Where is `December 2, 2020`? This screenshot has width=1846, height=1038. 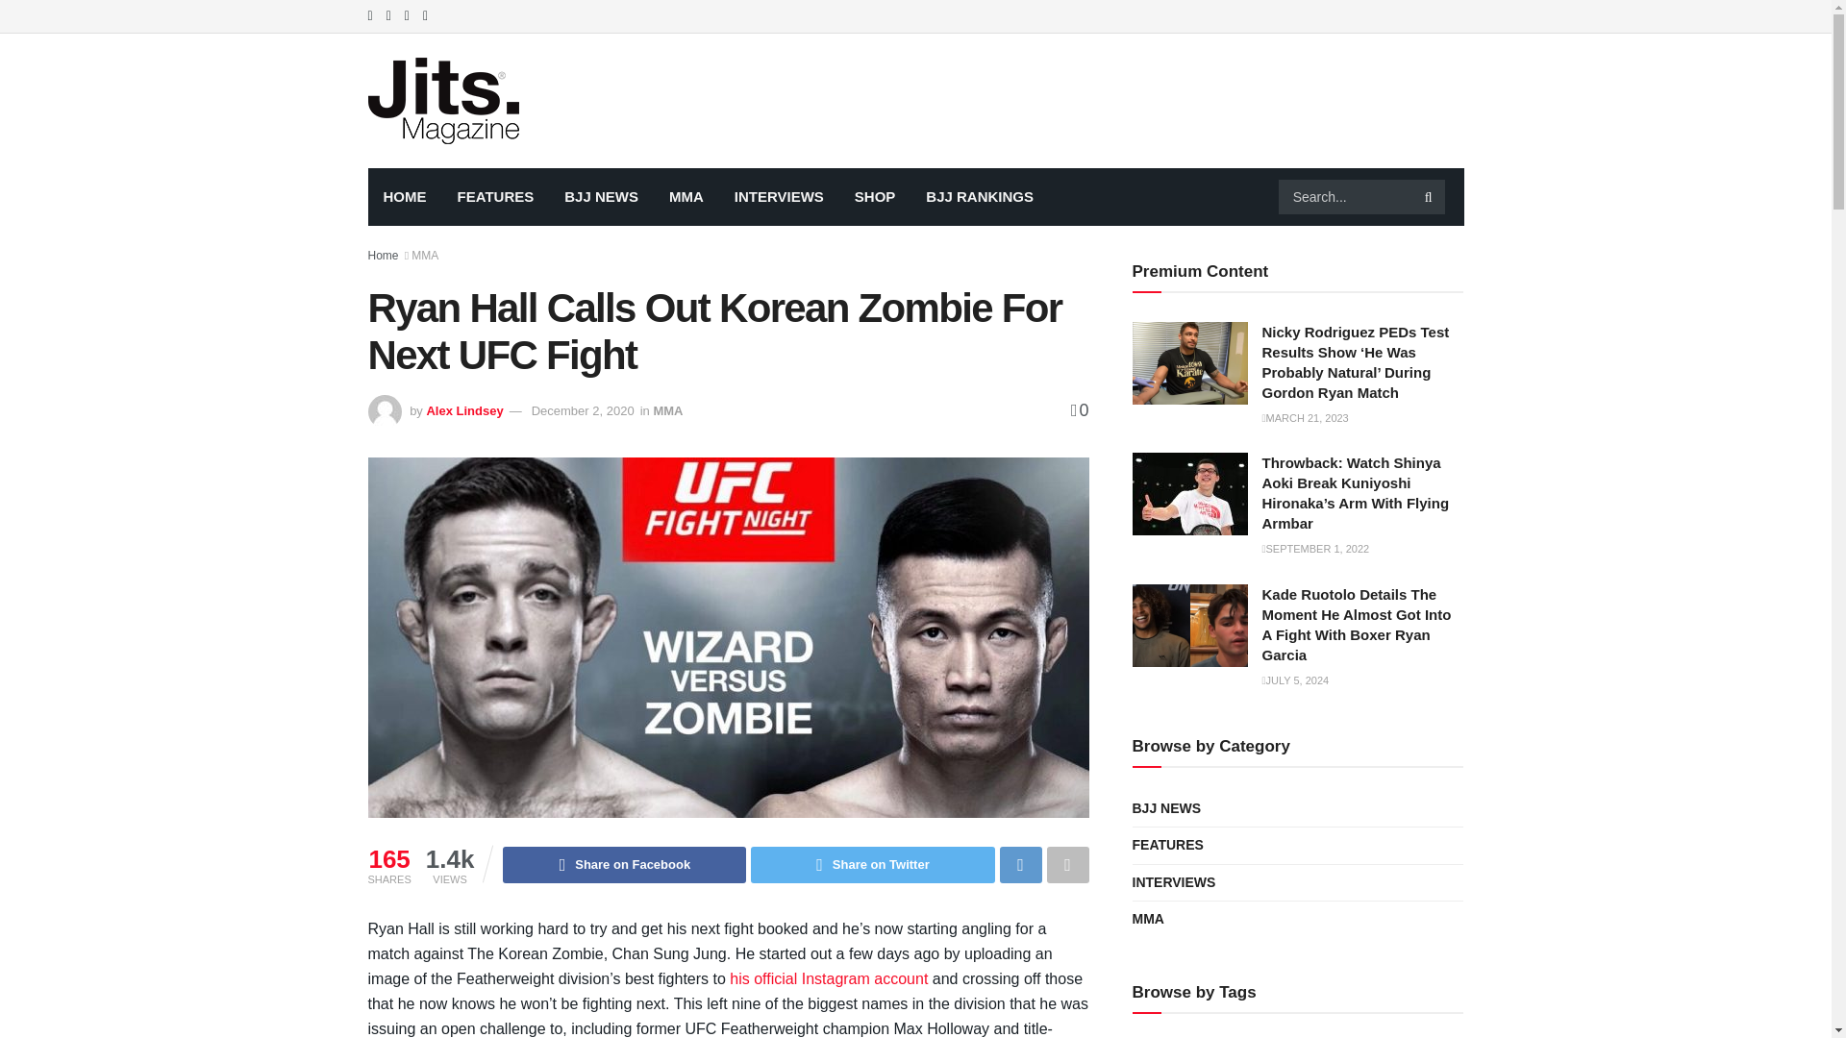
December 2, 2020 is located at coordinates (583, 411).